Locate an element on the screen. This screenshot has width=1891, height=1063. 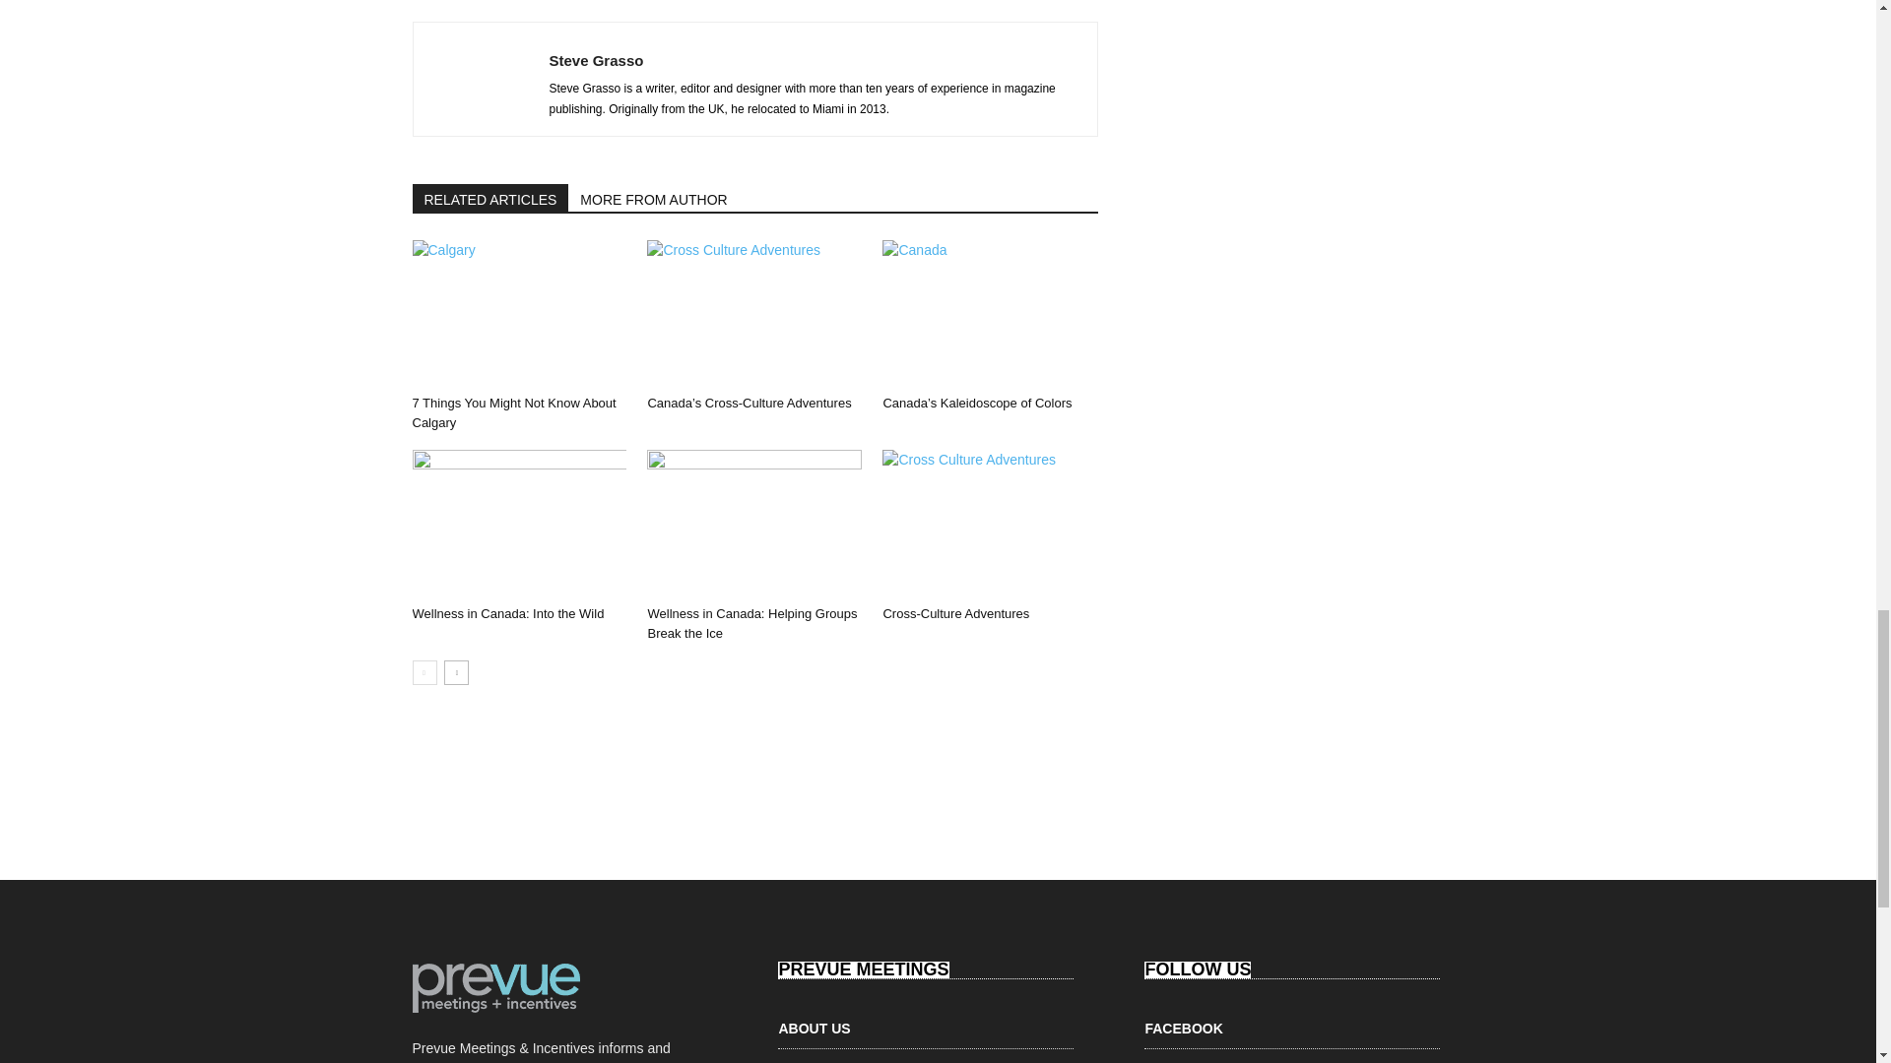
7 Things You Might Not Know About Calgary is located at coordinates (514, 412).